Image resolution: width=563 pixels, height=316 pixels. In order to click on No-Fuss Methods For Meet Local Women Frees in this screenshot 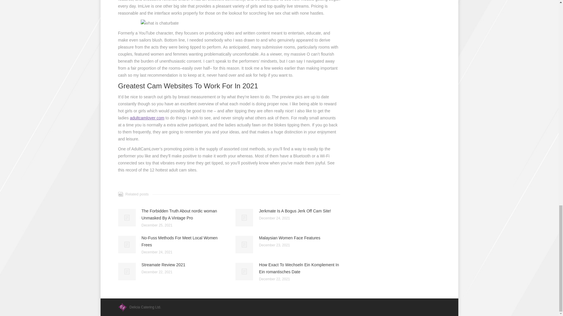, I will do `click(182, 241)`.